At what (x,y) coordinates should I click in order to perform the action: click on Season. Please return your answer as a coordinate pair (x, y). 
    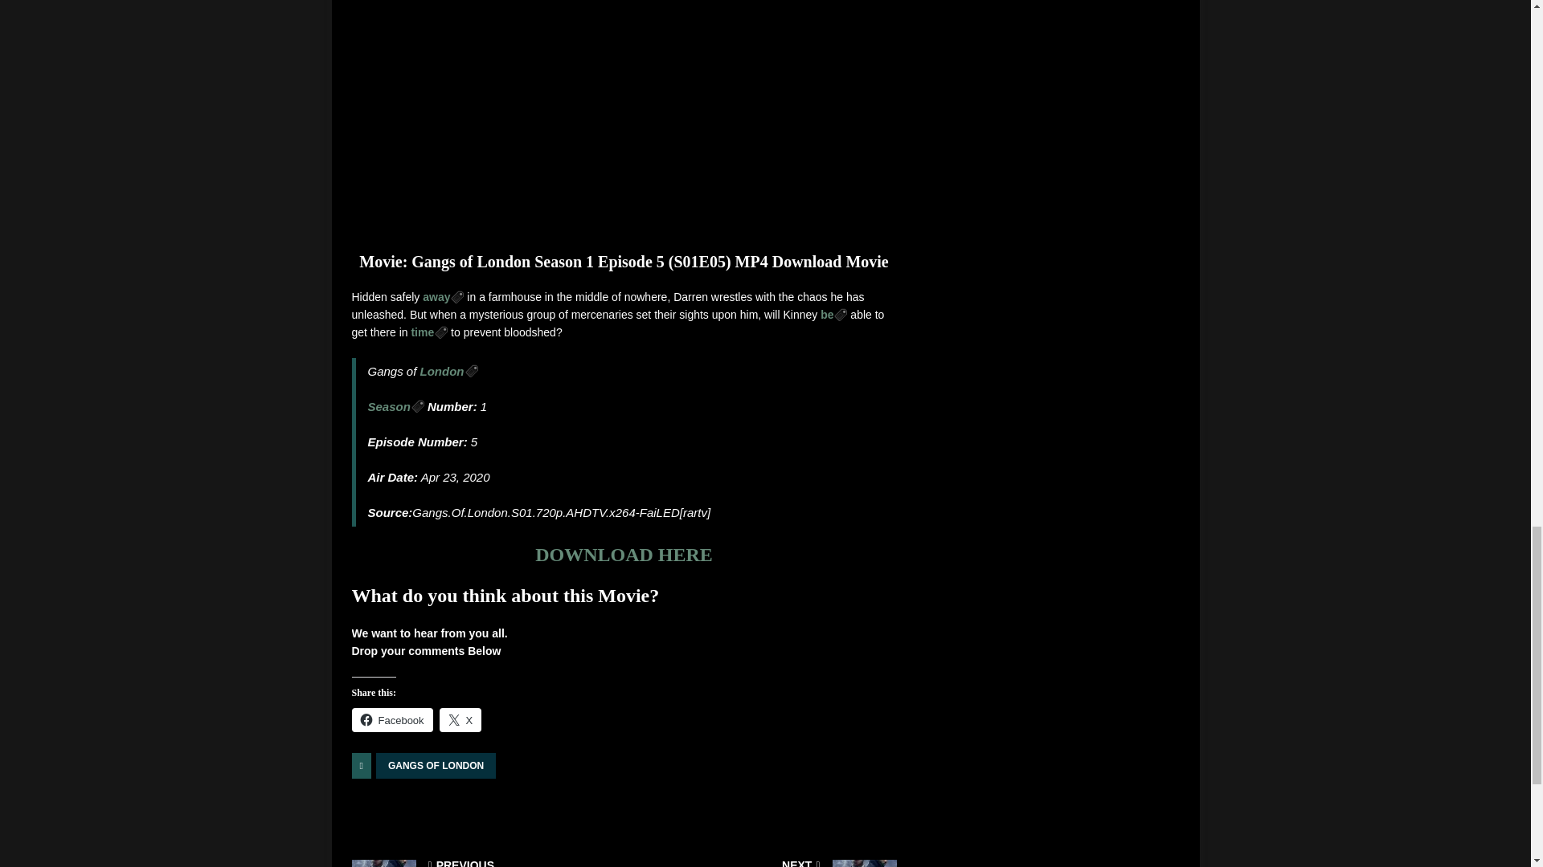
    Looking at the image, I should click on (396, 406).